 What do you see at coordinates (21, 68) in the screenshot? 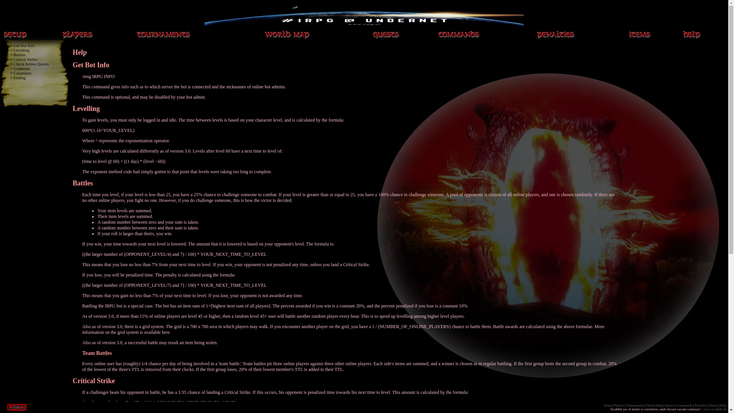
I see `Godsends` at bounding box center [21, 68].